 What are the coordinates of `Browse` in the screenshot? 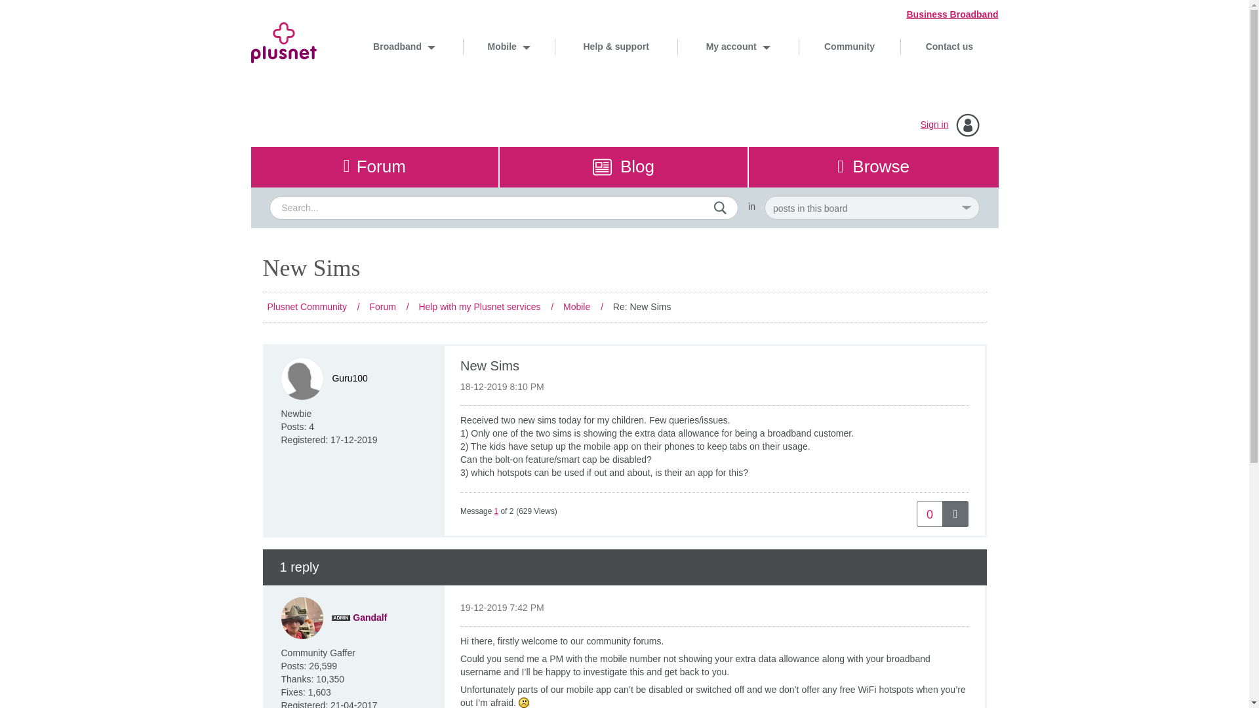 It's located at (873, 167).